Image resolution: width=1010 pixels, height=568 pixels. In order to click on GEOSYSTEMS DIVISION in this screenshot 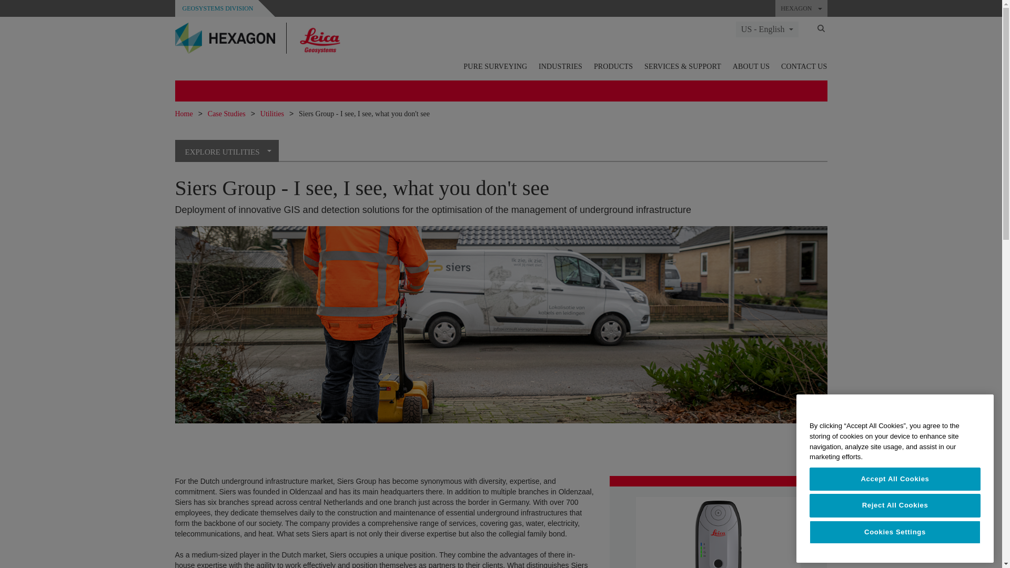, I will do `click(216, 8)`.